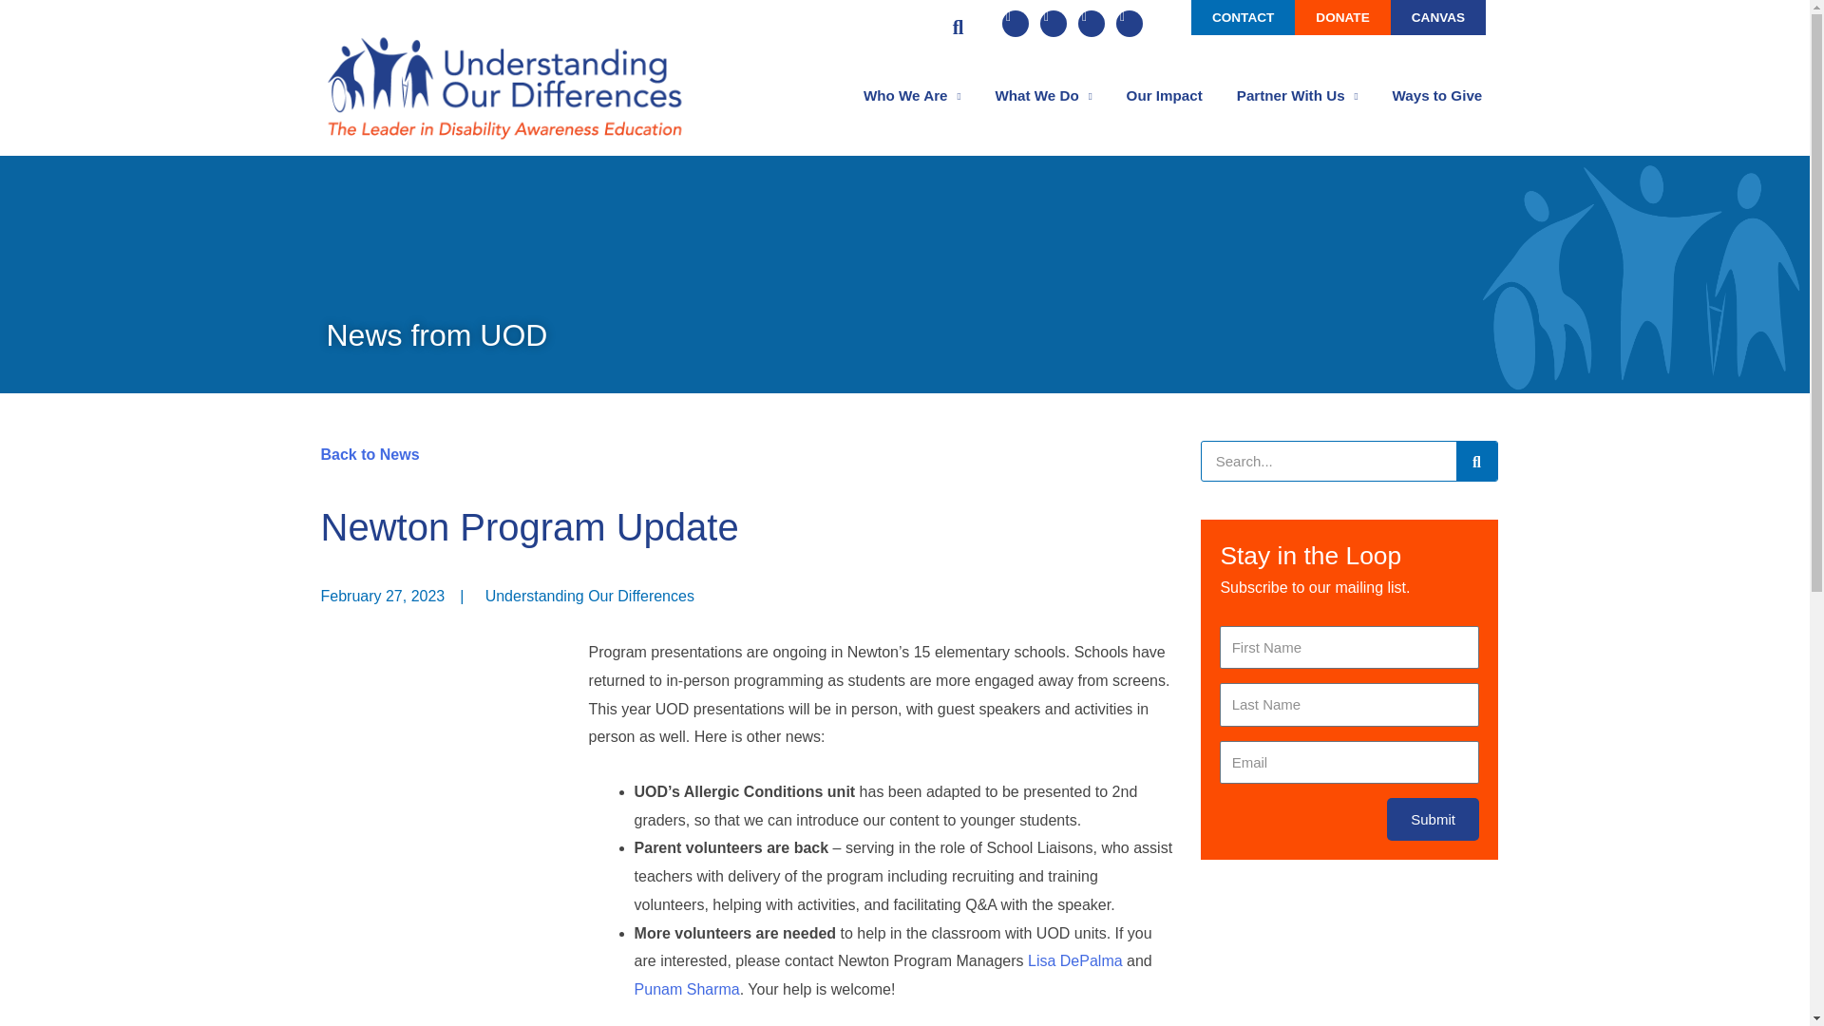 This screenshot has height=1026, width=1824. I want to click on CANVAS, so click(1438, 17).